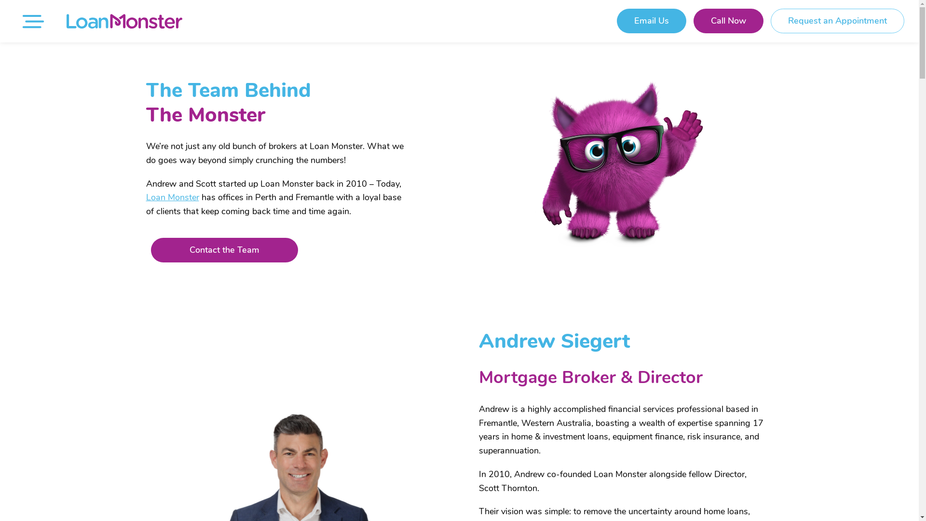  Describe the element at coordinates (728, 21) in the screenshot. I see `Call Now` at that location.